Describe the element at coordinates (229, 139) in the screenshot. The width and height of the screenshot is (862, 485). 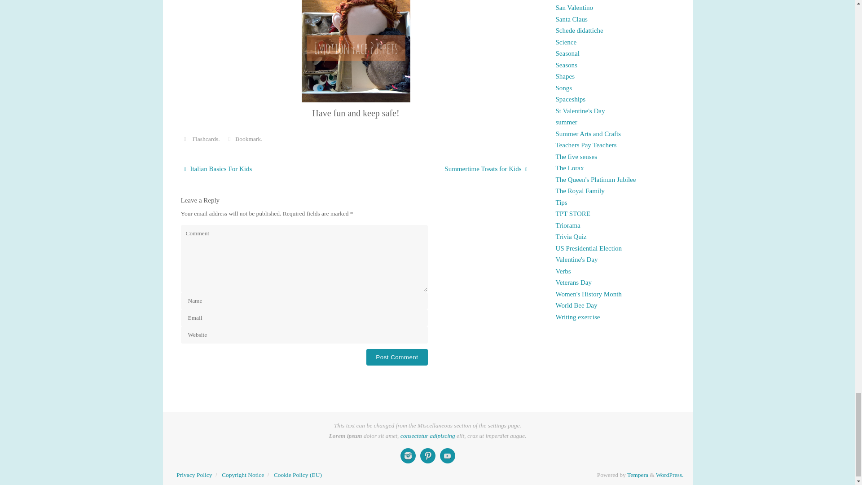
I see ` Bookmark the permalink` at that location.